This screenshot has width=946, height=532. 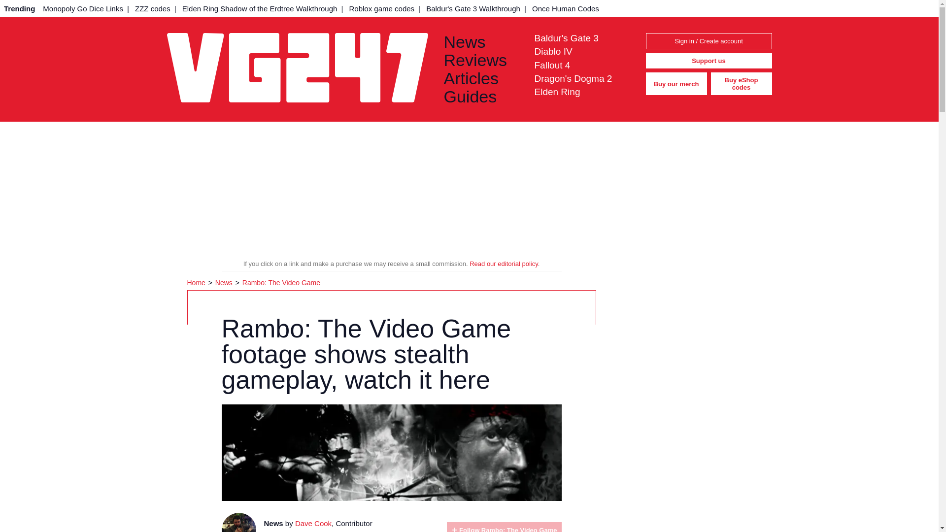 I want to click on Rambo: The Video Game, so click(x=281, y=283).